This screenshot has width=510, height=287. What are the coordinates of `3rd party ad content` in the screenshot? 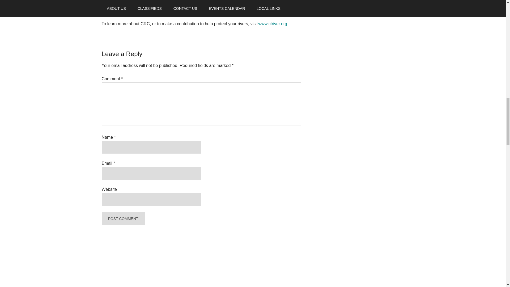 It's located at (348, 48).